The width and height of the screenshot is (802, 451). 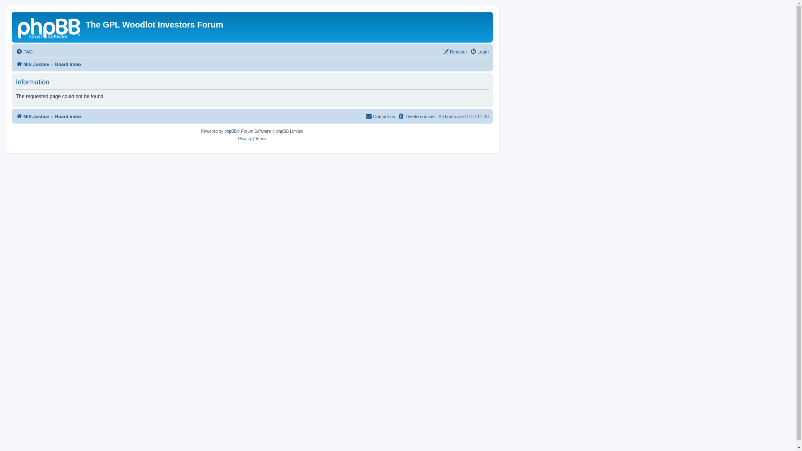 I want to click on Register, so click(x=454, y=52).